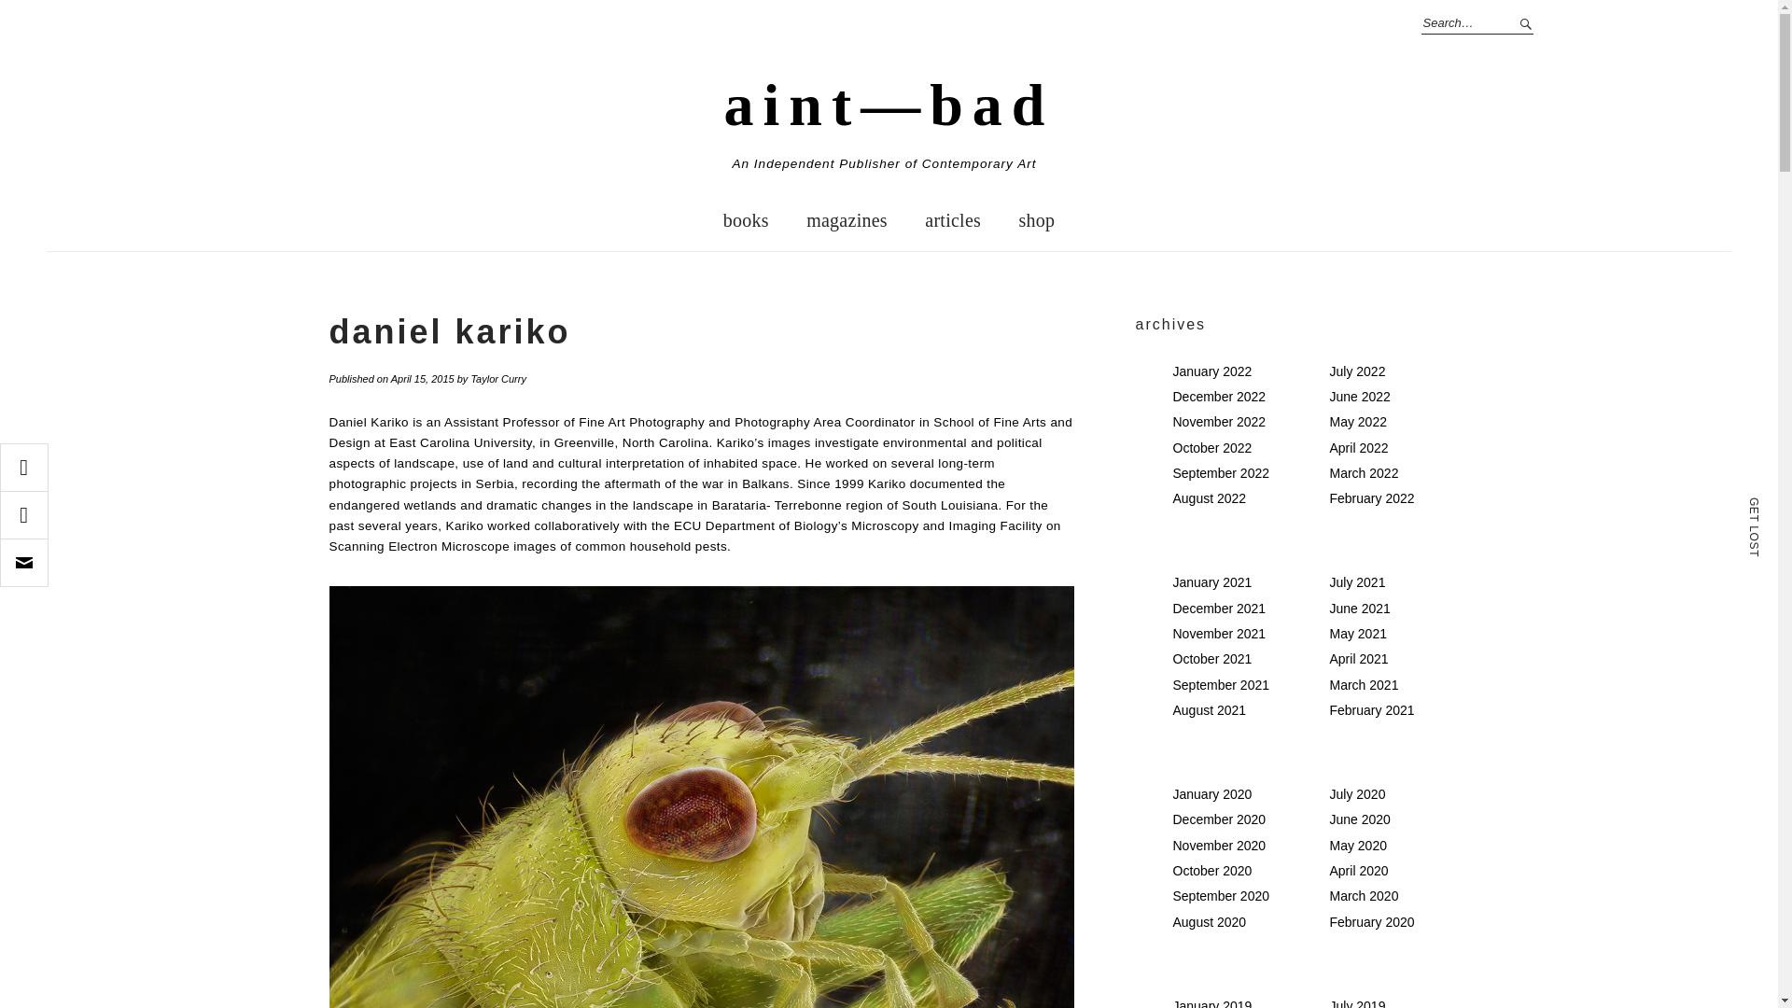  What do you see at coordinates (746, 220) in the screenshot?
I see `books` at bounding box center [746, 220].